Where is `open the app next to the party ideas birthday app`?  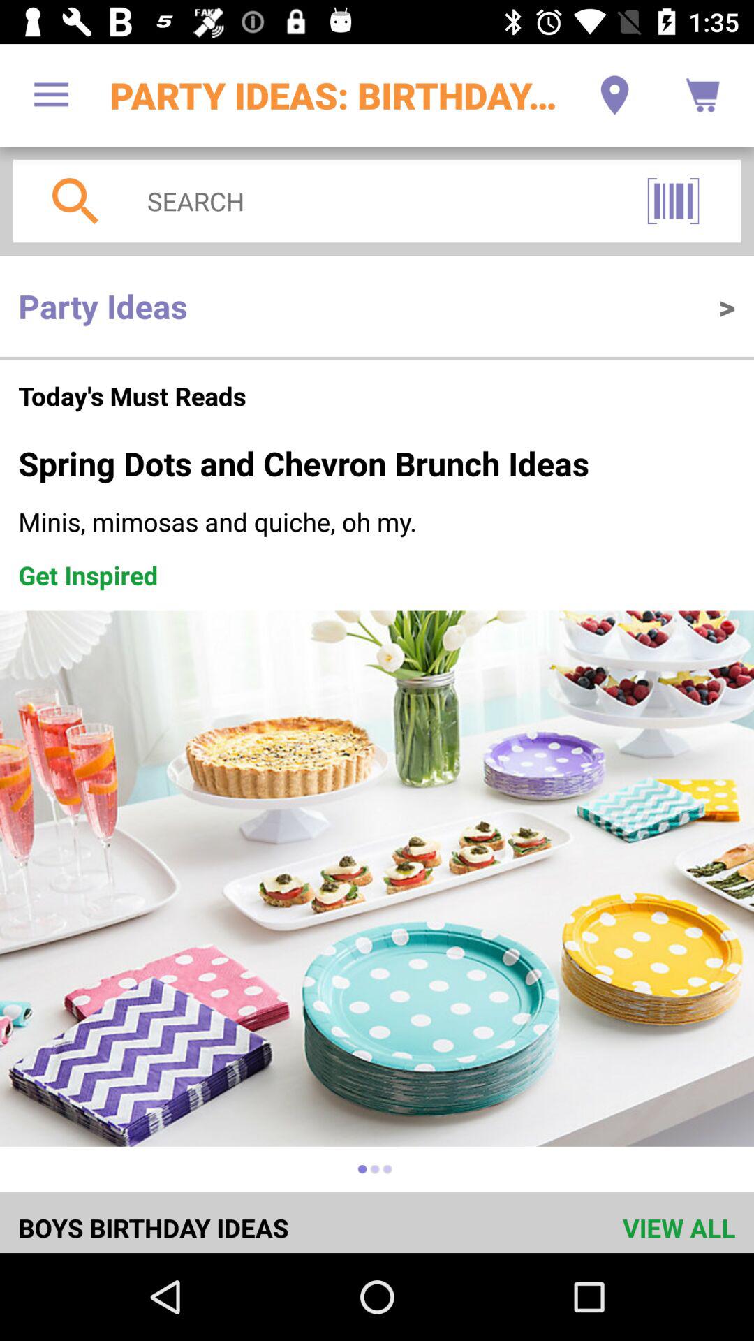 open the app next to the party ideas birthday app is located at coordinates (51, 95).